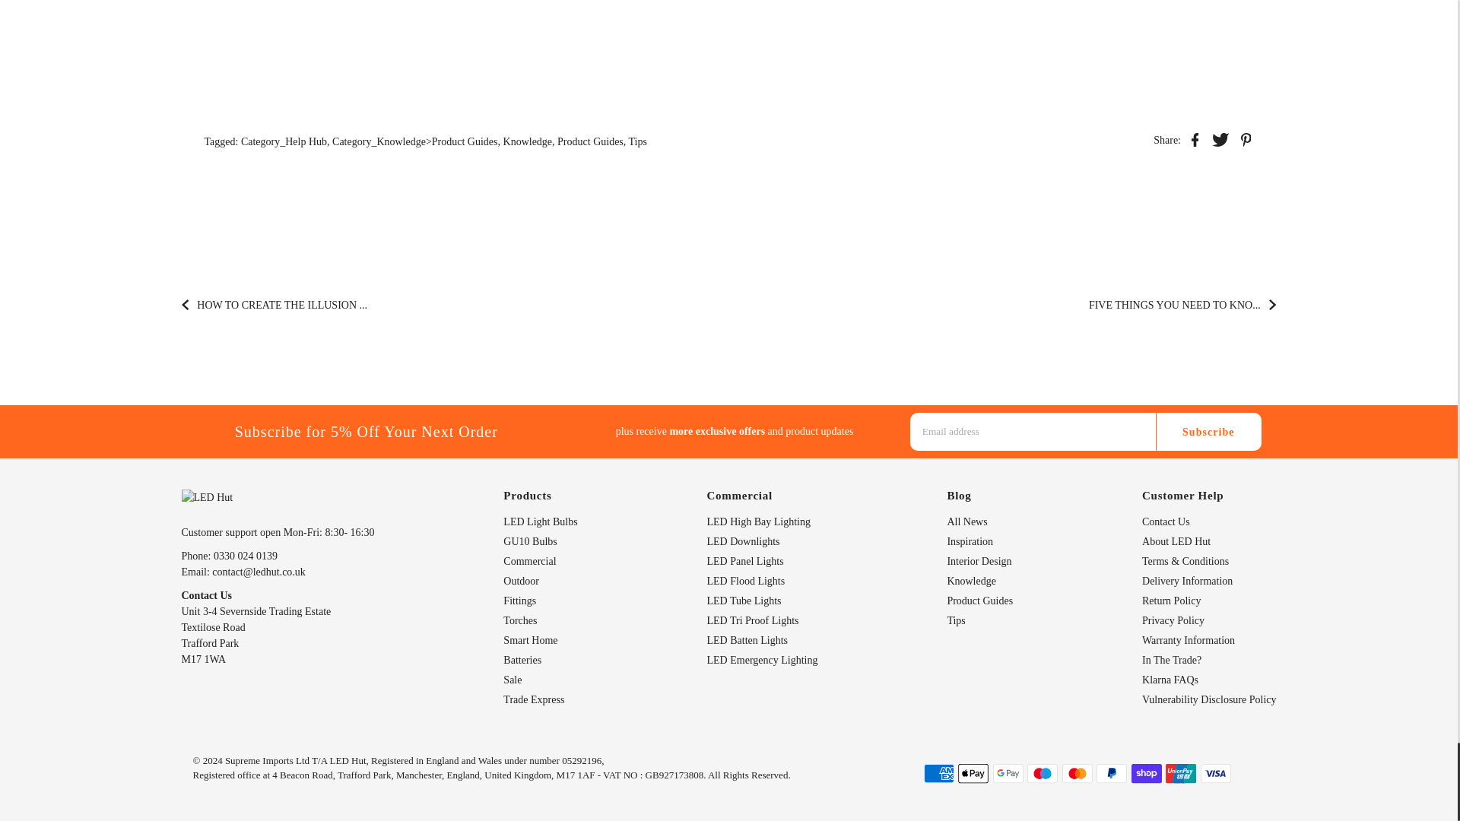  Describe the element at coordinates (1194, 138) in the screenshot. I see `Share on Facebook` at that location.